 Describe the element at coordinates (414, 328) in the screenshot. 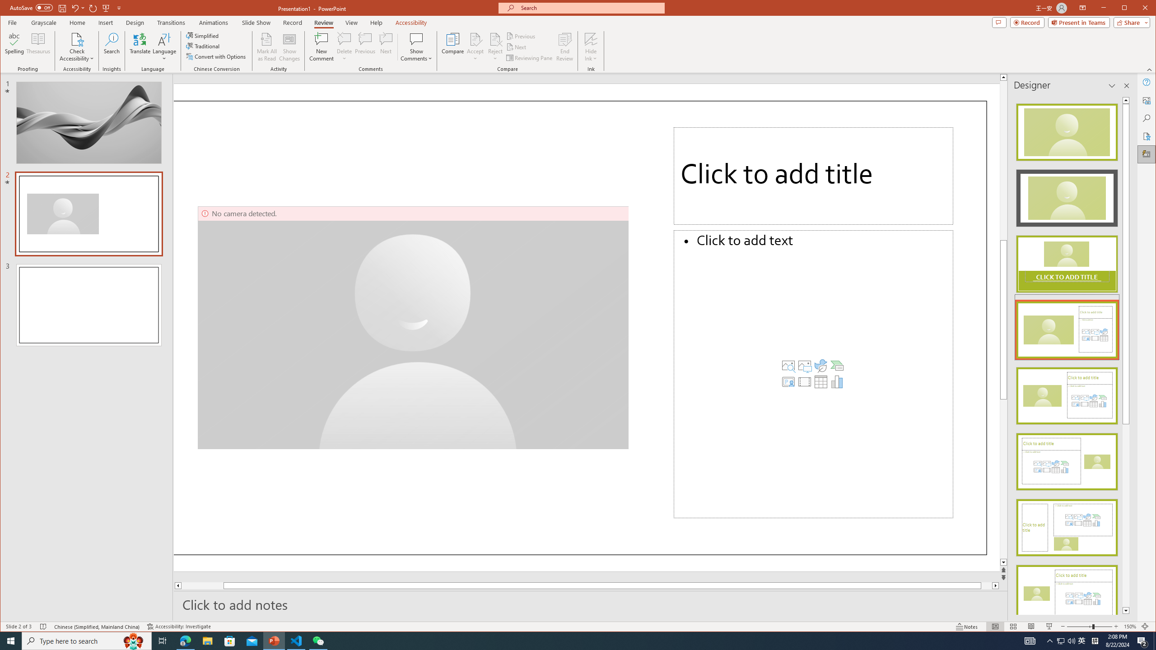

I see `Camera 4, No camera detected.` at that location.